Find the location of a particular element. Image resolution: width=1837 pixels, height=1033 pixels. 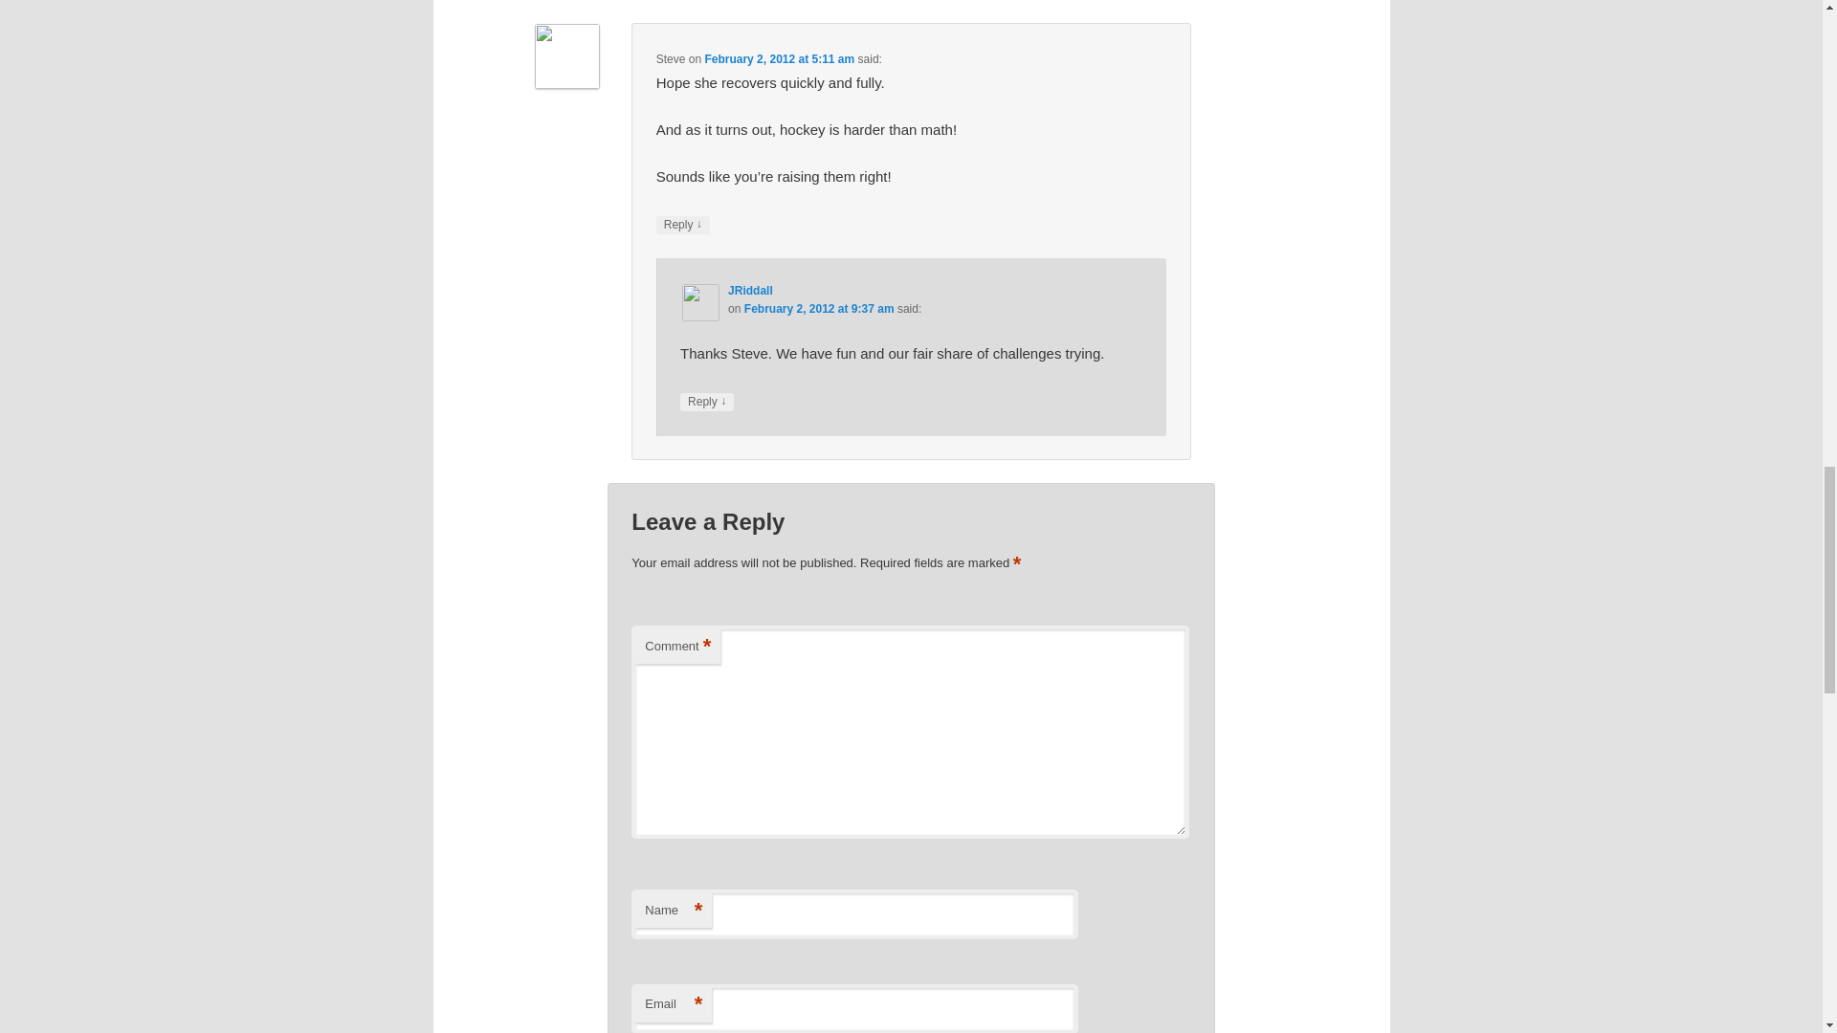

February 2, 2012 at 9:37 am is located at coordinates (819, 309).